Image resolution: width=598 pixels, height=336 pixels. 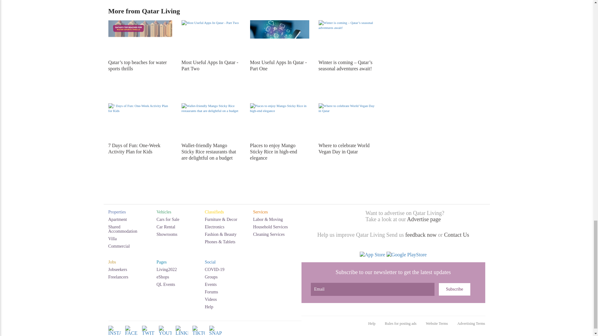 I want to click on TIKTOK, so click(x=199, y=334).